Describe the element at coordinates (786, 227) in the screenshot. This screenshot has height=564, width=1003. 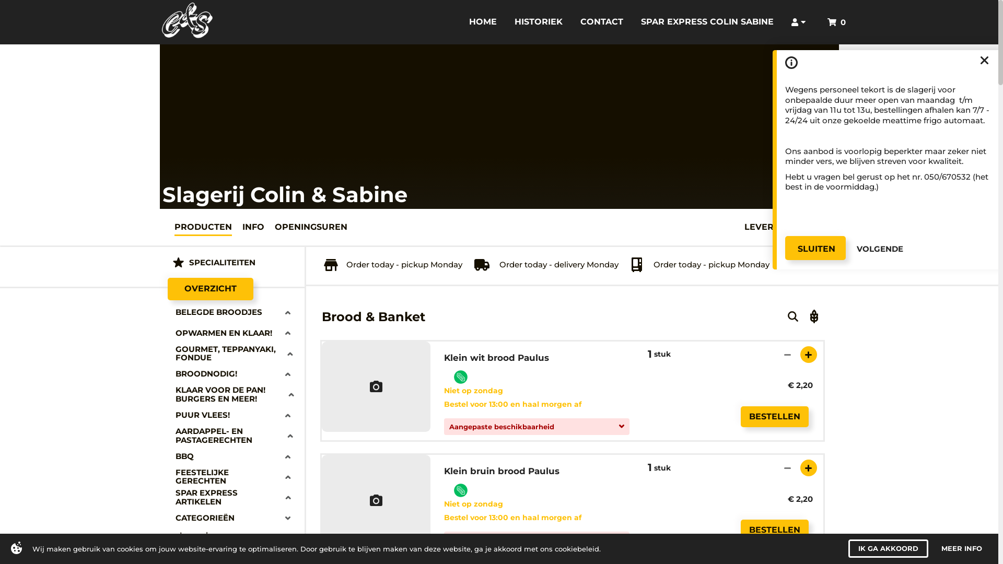
I see `LEVEREN BIJ JOU?` at that location.